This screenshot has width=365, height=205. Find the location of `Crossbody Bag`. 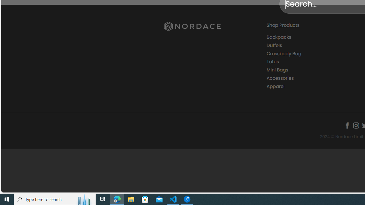

Crossbody Bag is located at coordinates (284, 54).